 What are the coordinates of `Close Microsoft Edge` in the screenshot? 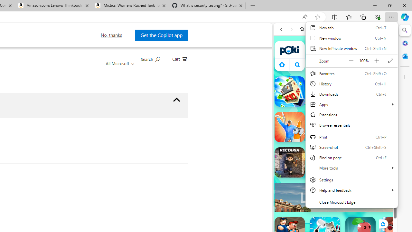 It's located at (351, 202).